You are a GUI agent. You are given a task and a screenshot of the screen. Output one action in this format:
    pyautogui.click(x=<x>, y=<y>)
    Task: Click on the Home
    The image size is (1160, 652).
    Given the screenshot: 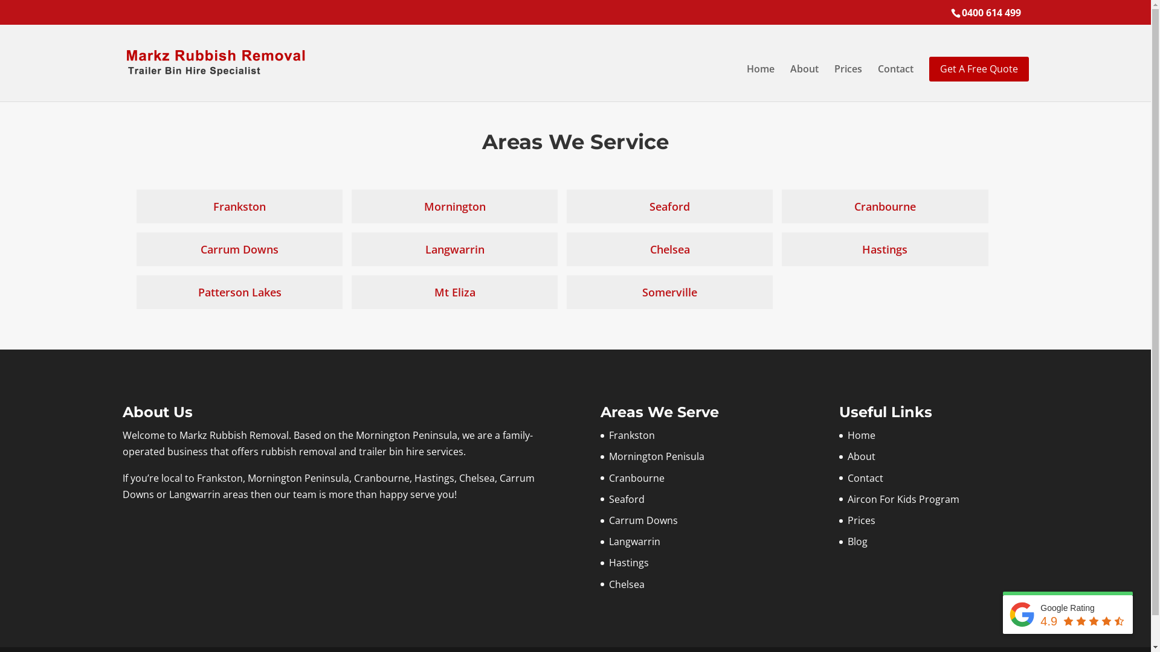 What is the action you would take?
    pyautogui.click(x=761, y=78)
    